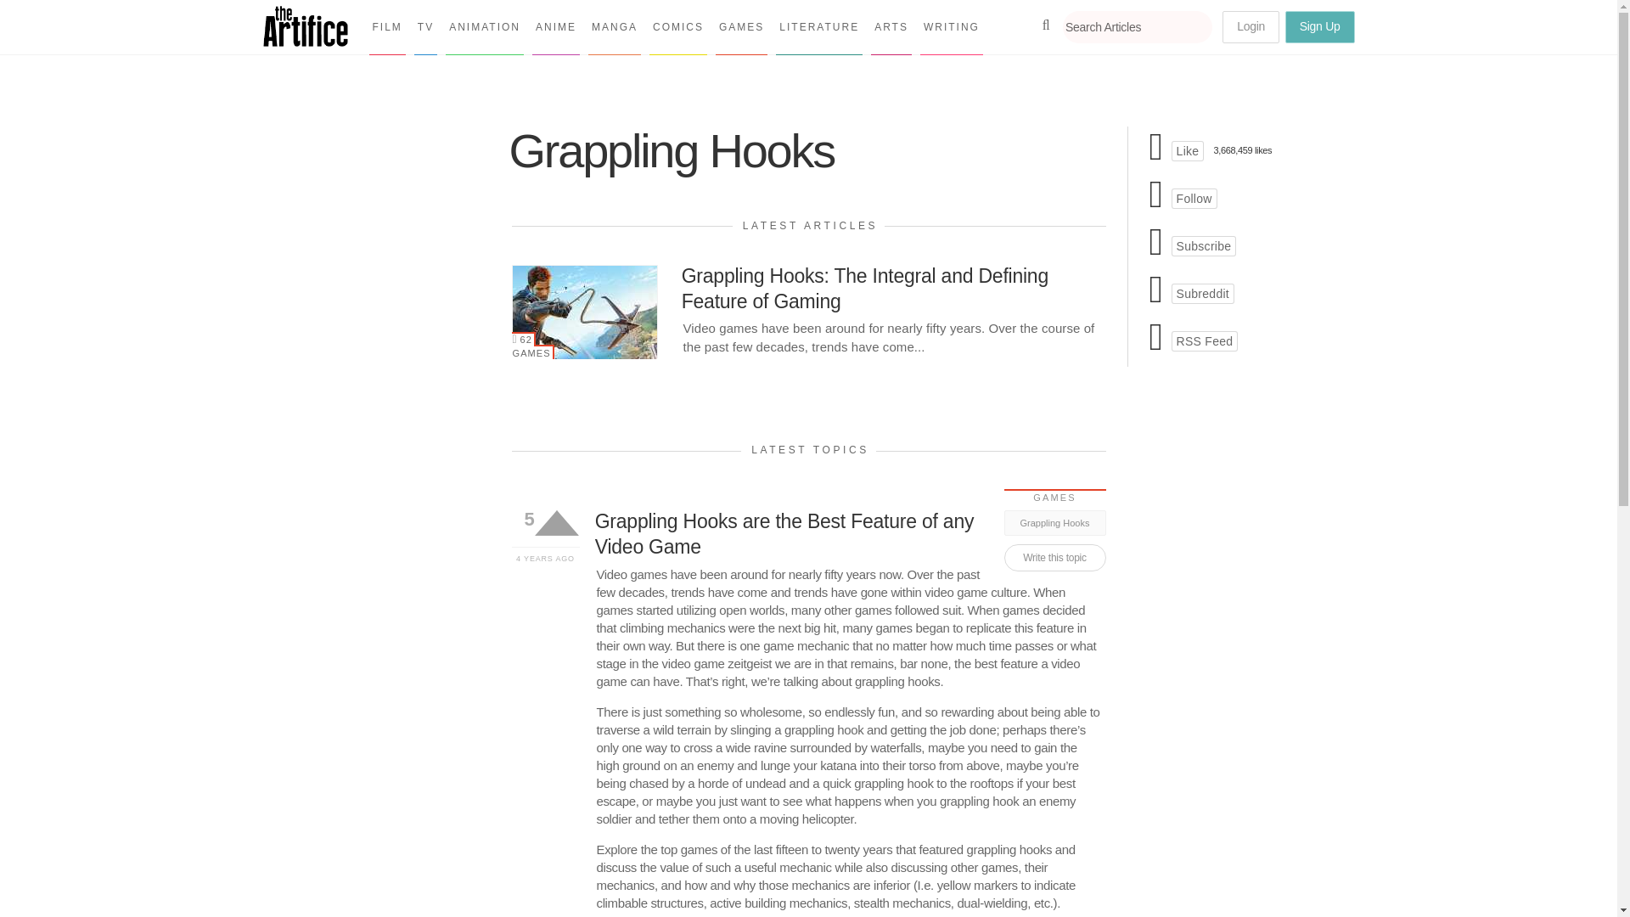  I want to click on The Artifice on Twitter, so click(1194, 199).